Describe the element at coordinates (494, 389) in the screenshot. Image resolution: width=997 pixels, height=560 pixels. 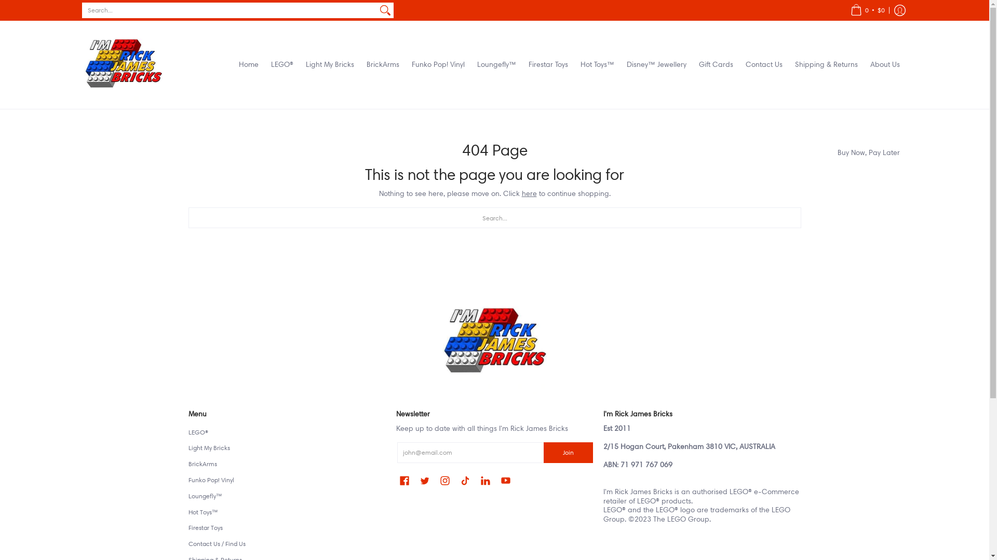
I see `I'm Rick James Bricks` at that location.